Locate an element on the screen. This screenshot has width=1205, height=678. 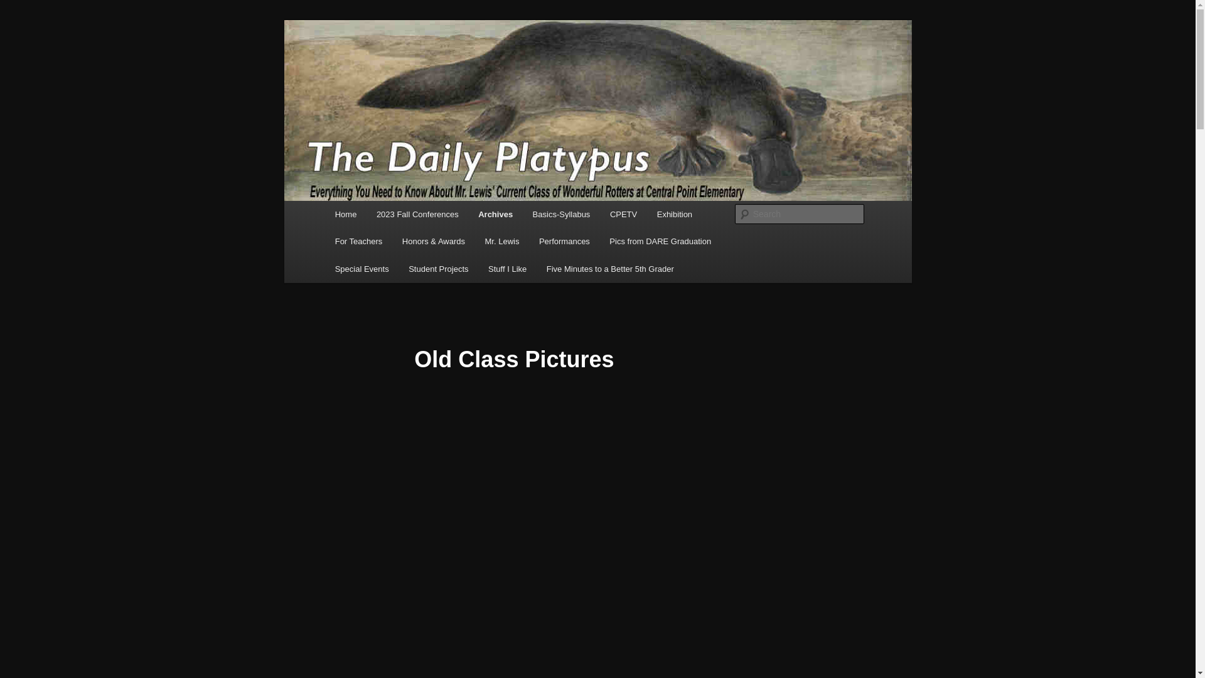
For Teachers is located at coordinates (359, 241).